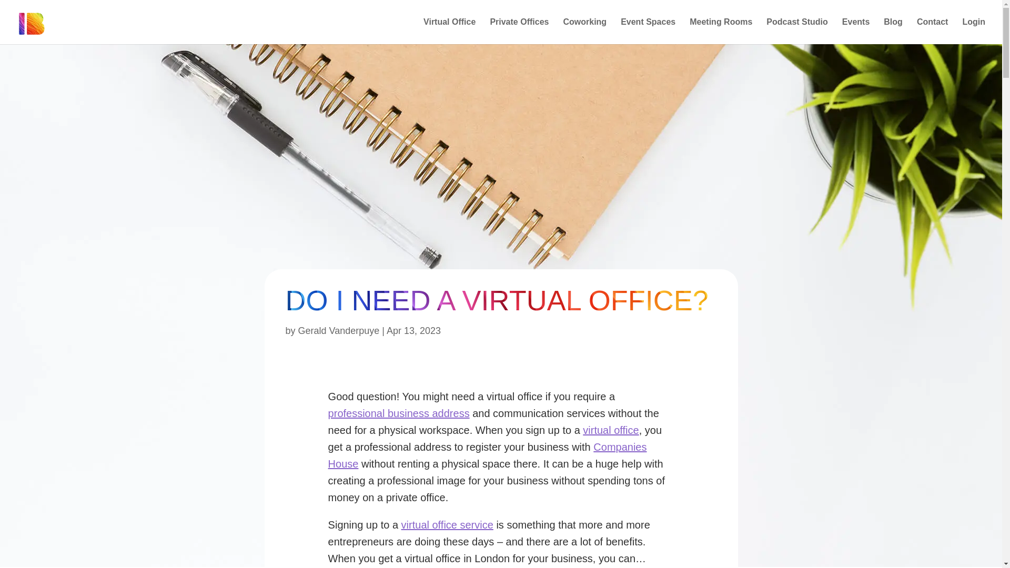 The width and height of the screenshot is (1010, 568). Describe the element at coordinates (584, 31) in the screenshot. I see `Coworking` at that location.